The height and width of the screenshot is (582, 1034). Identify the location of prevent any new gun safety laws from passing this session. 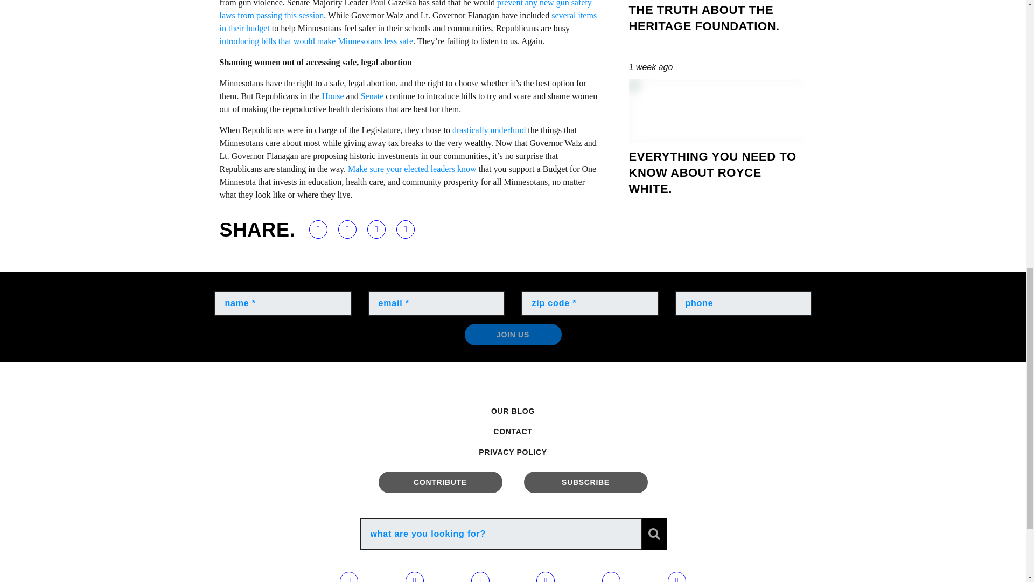
(405, 10).